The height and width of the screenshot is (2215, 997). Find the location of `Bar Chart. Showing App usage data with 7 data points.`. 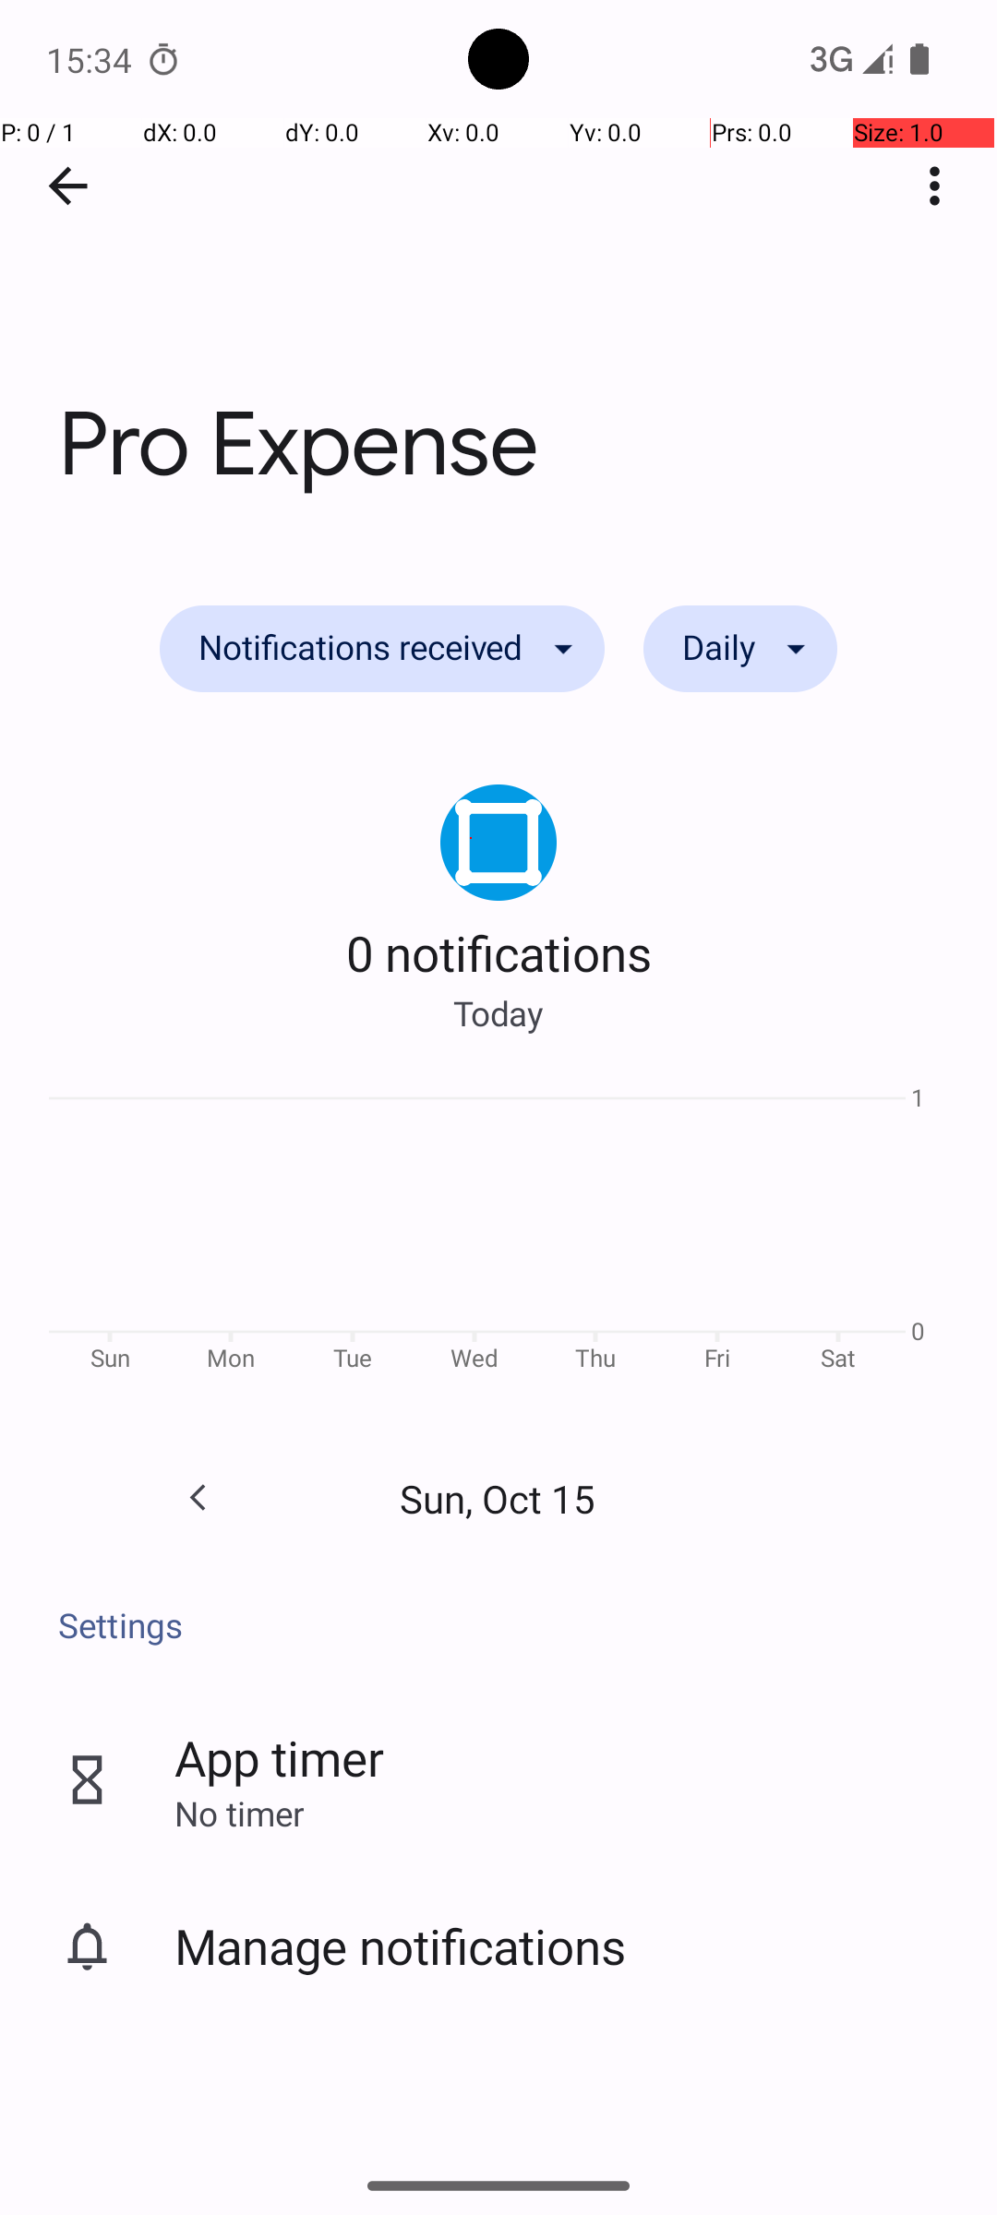

Bar Chart. Showing App usage data with 7 data points. is located at coordinates (498, 1235).